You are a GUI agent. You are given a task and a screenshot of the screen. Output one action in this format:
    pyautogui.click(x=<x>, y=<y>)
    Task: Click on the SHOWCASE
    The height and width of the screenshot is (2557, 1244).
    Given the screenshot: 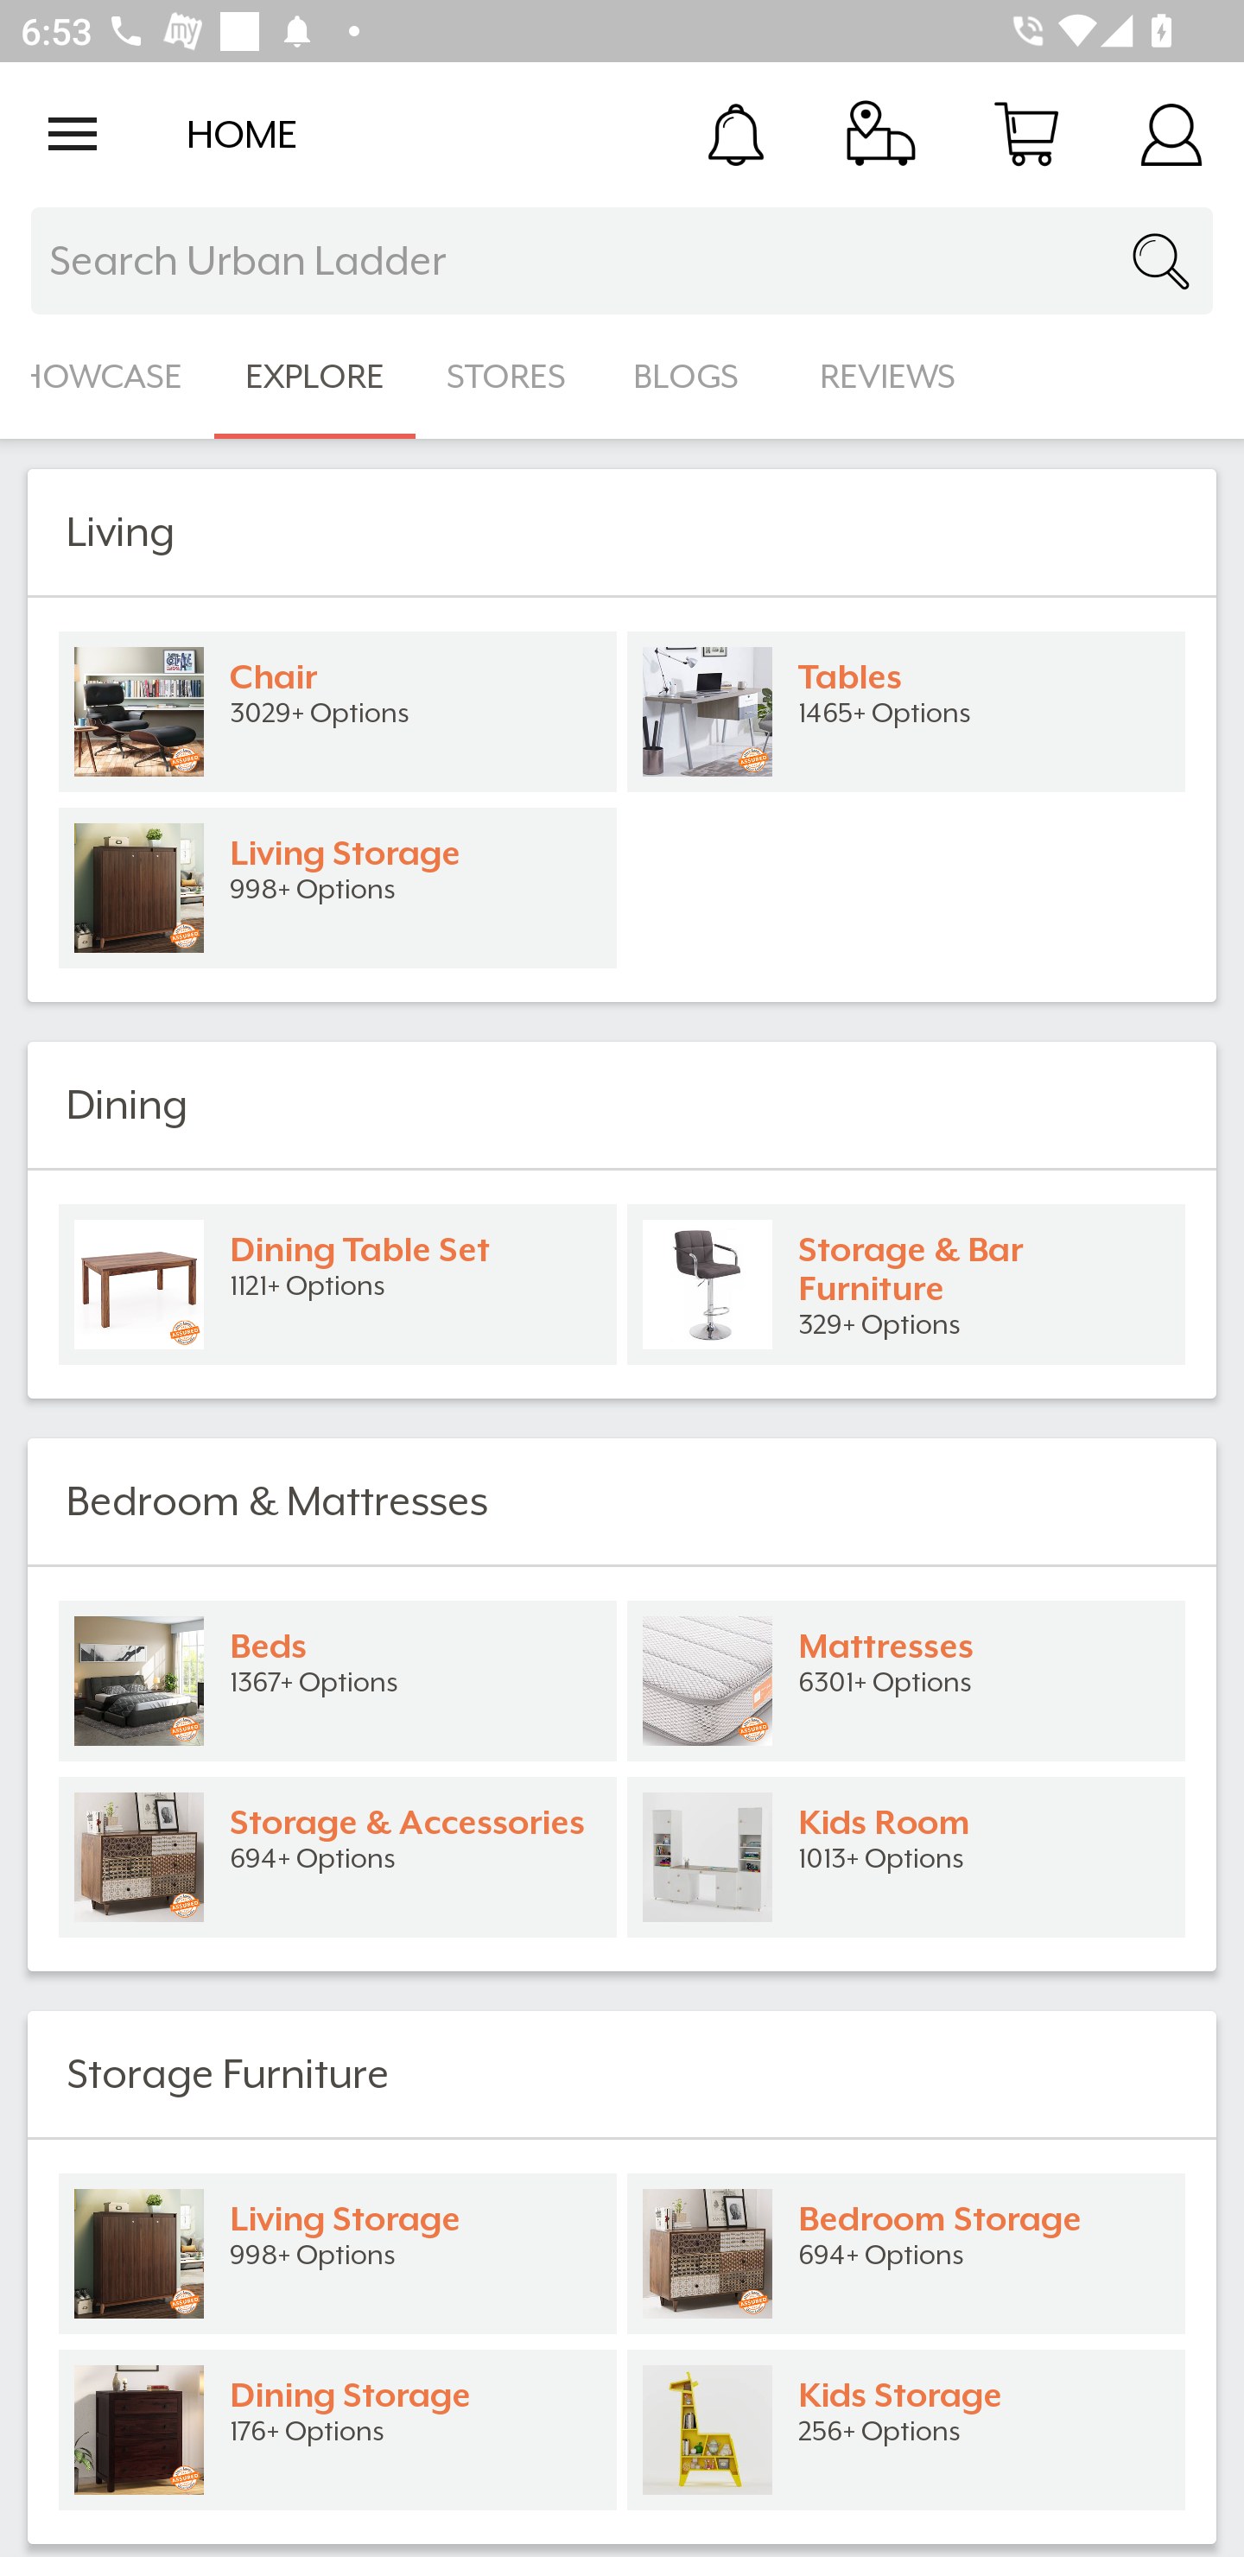 What is the action you would take?
    pyautogui.click(x=107, y=377)
    